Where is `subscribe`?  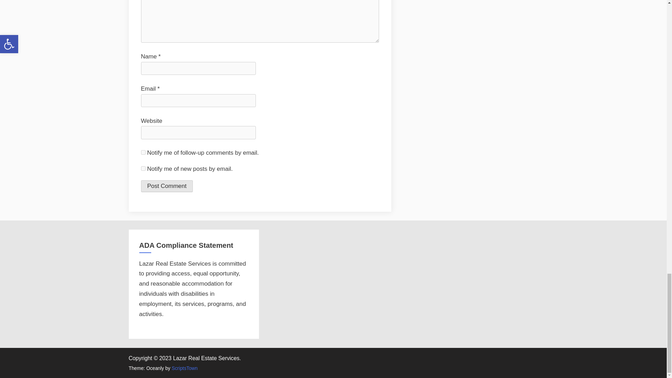 subscribe is located at coordinates (143, 169).